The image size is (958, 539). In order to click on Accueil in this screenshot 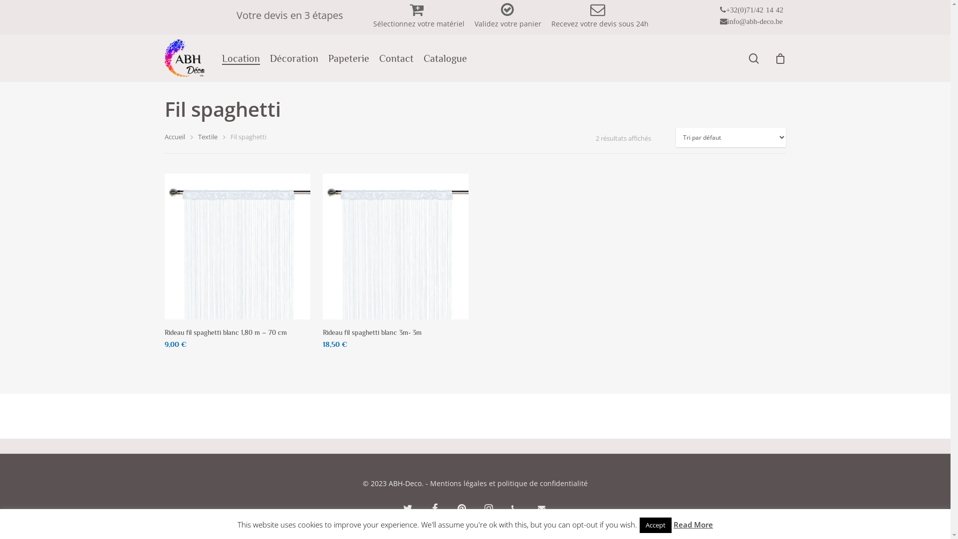, I will do `click(175, 137)`.